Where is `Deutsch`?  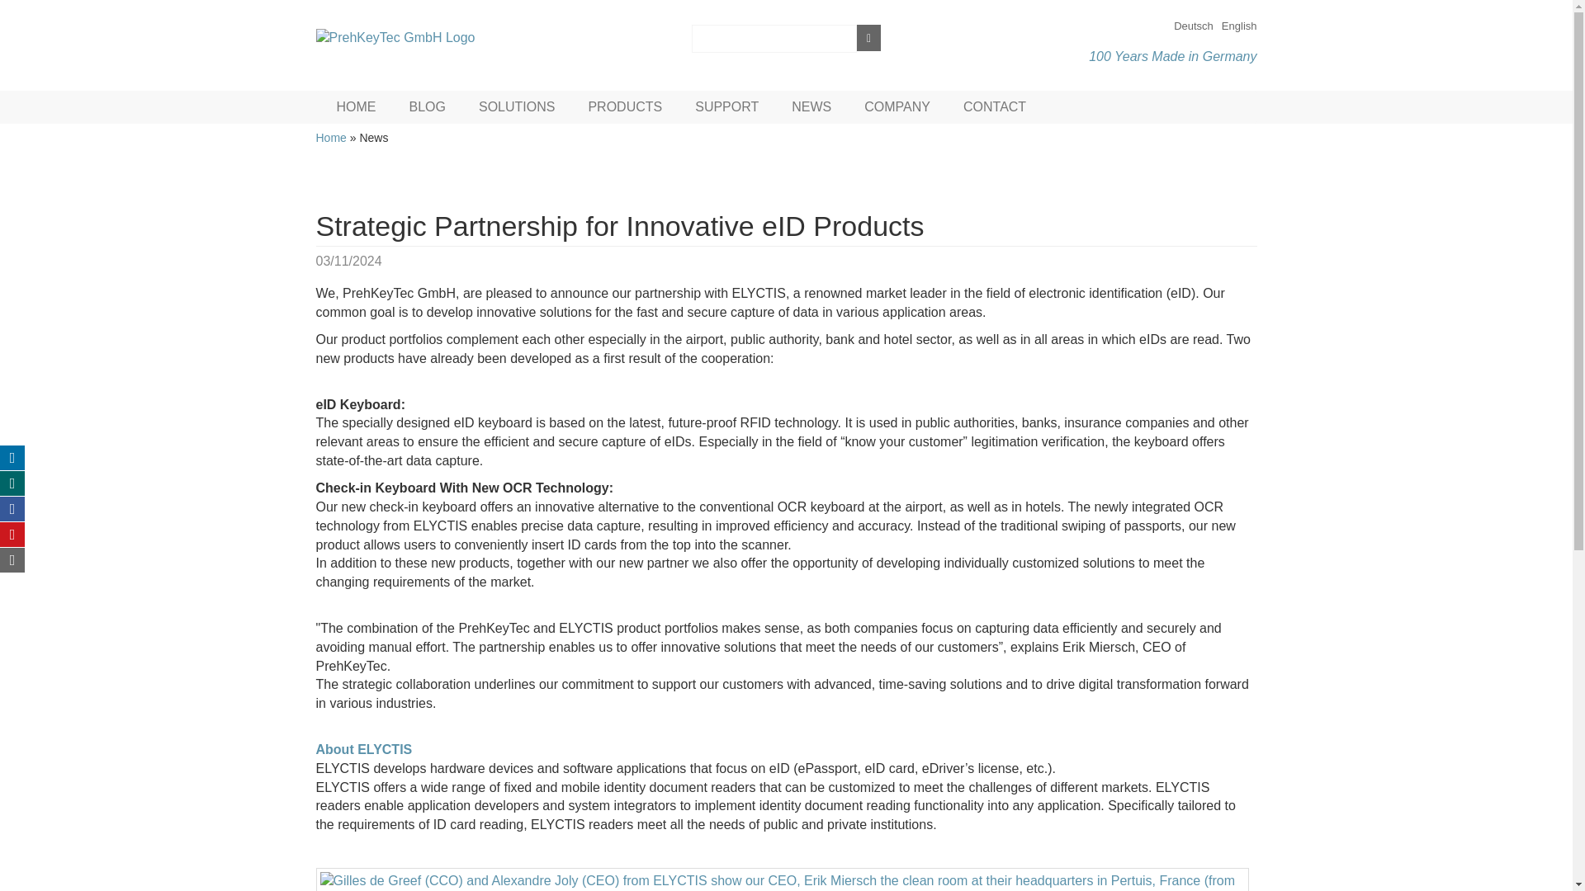 Deutsch is located at coordinates (1194, 25).